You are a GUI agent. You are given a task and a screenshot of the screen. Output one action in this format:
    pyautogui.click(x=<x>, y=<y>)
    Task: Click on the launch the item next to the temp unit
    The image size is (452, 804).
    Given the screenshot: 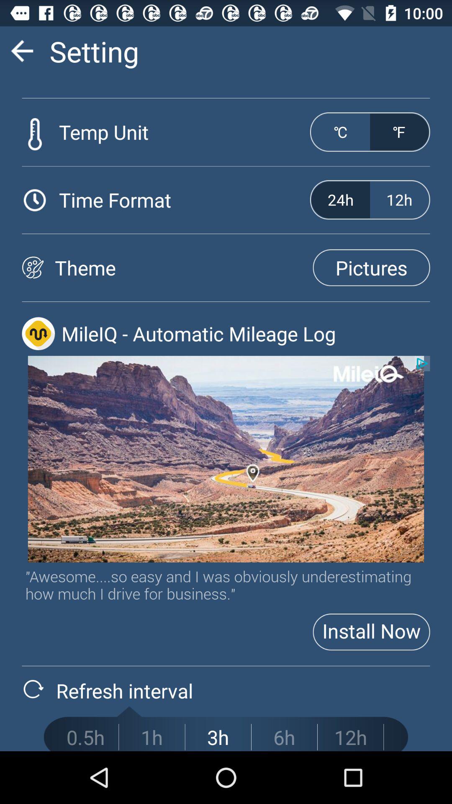 What is the action you would take?
    pyautogui.click(x=341, y=132)
    